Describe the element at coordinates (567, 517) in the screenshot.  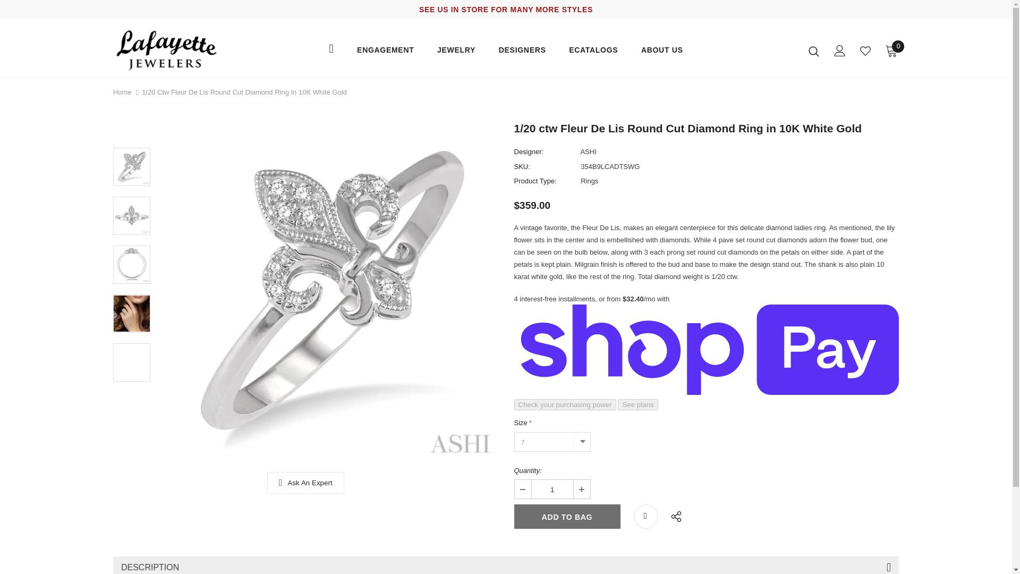
I see `Add to Bag` at that location.